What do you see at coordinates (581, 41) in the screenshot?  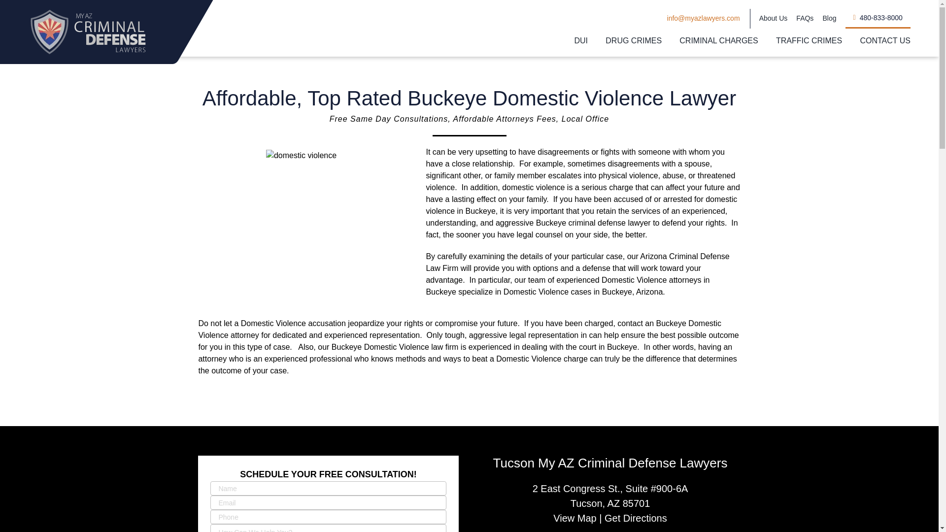 I see `DUI` at bounding box center [581, 41].